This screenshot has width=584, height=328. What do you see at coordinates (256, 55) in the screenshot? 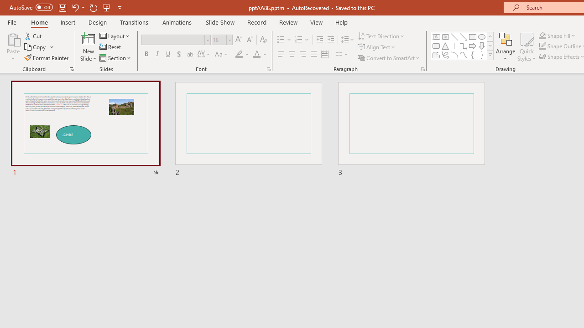
I see `Font Color Red` at bounding box center [256, 55].